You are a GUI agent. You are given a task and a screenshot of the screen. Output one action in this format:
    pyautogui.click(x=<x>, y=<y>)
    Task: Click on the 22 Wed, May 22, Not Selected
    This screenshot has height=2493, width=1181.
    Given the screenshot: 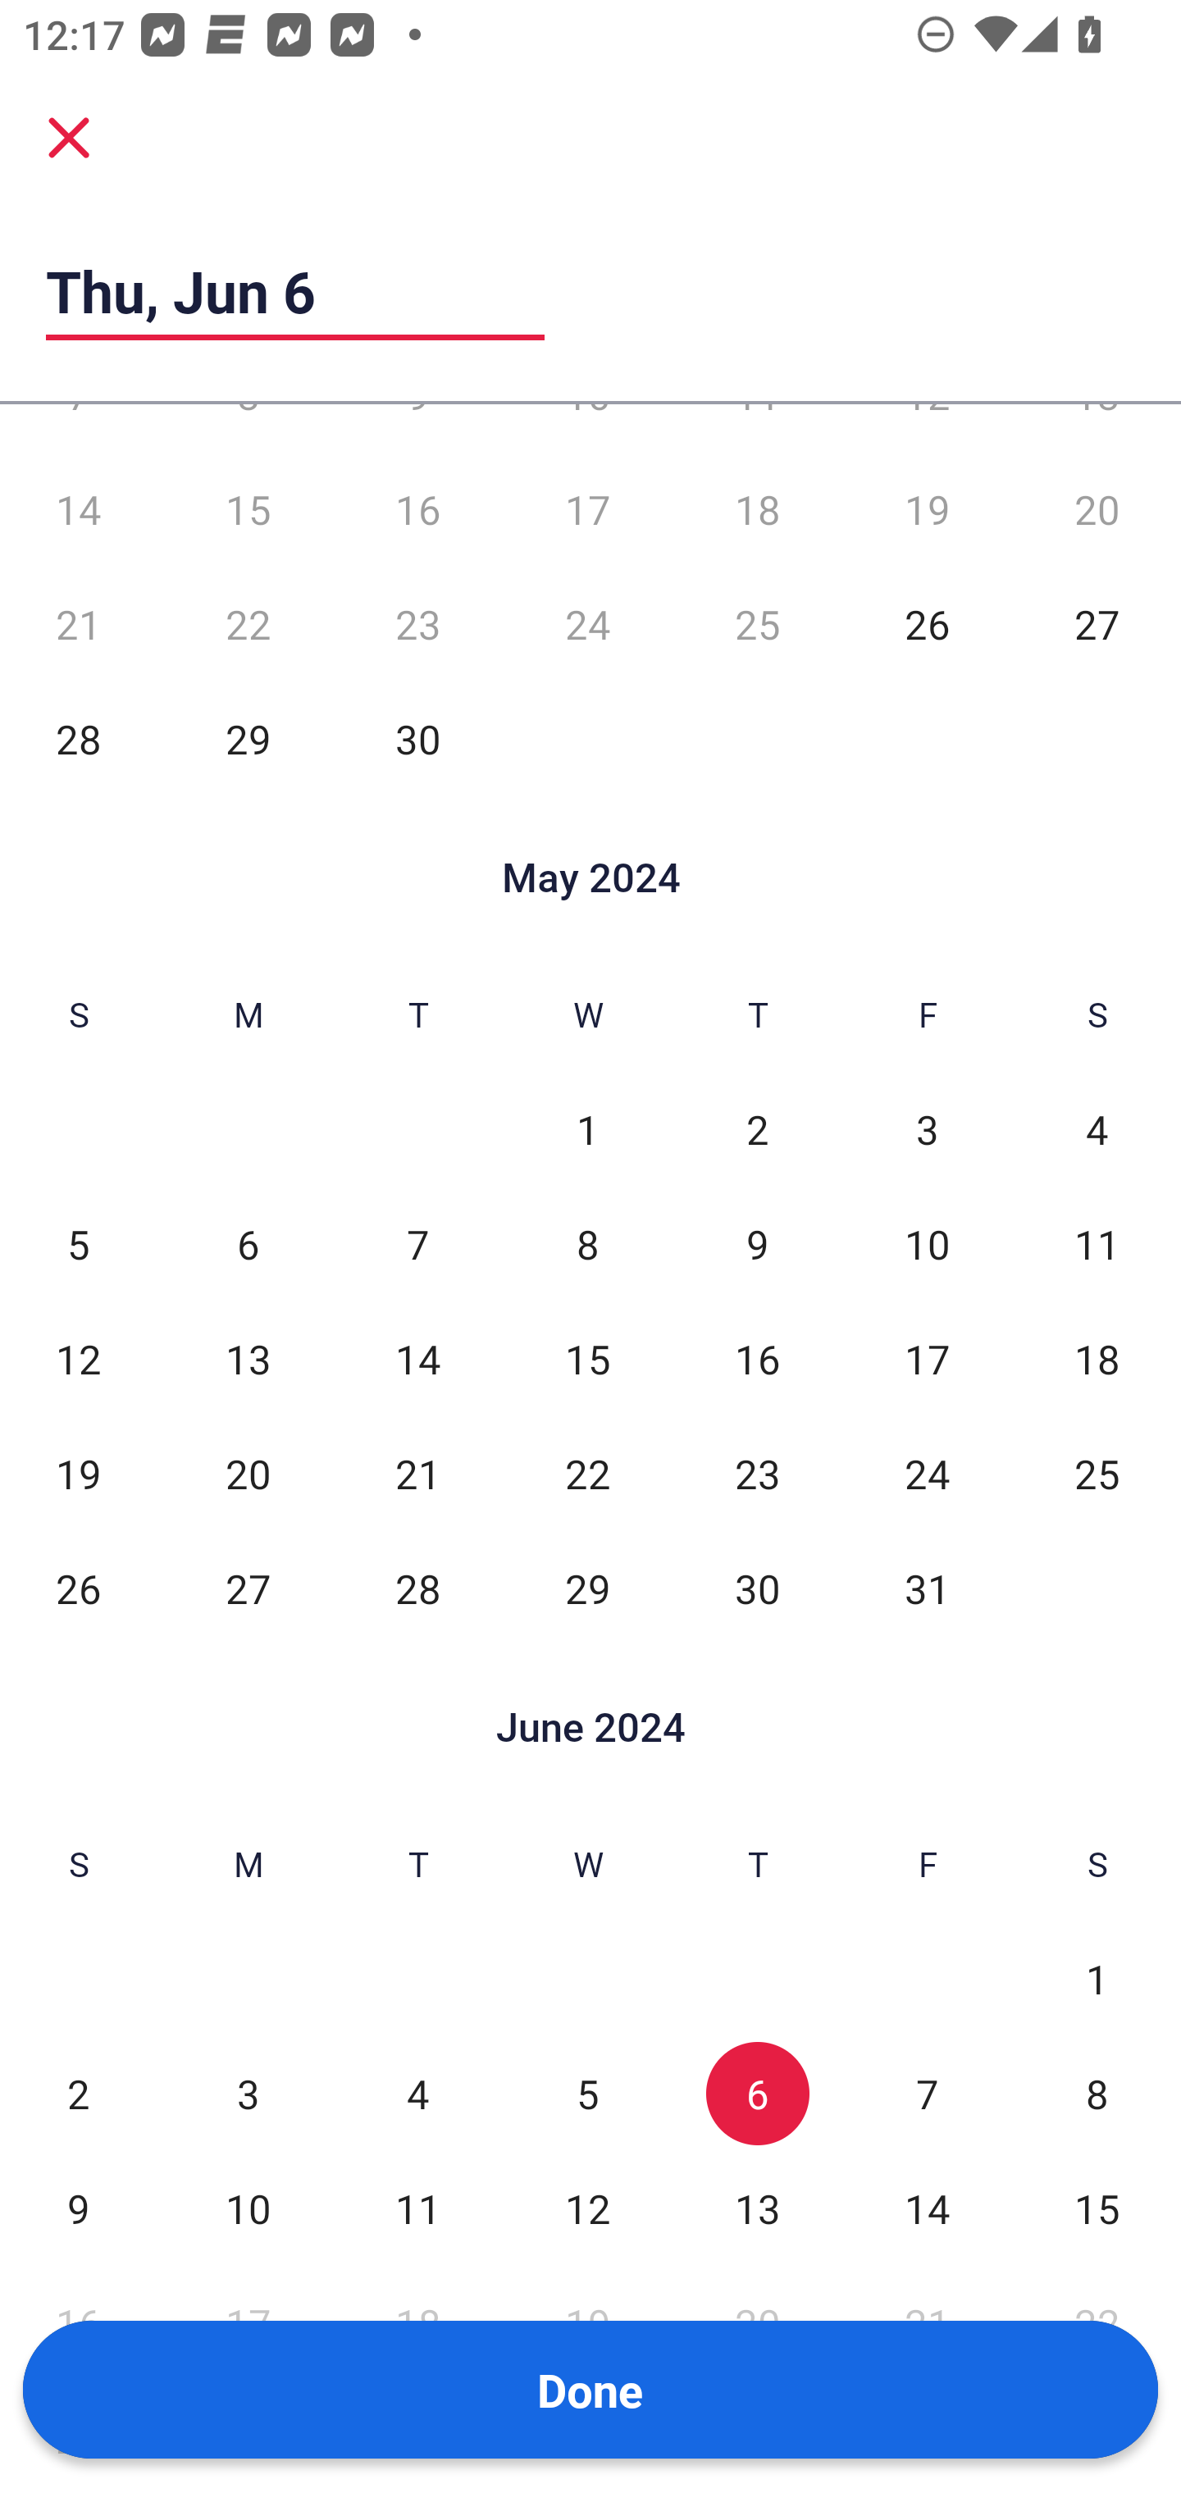 What is the action you would take?
    pyautogui.click(x=587, y=1473)
    